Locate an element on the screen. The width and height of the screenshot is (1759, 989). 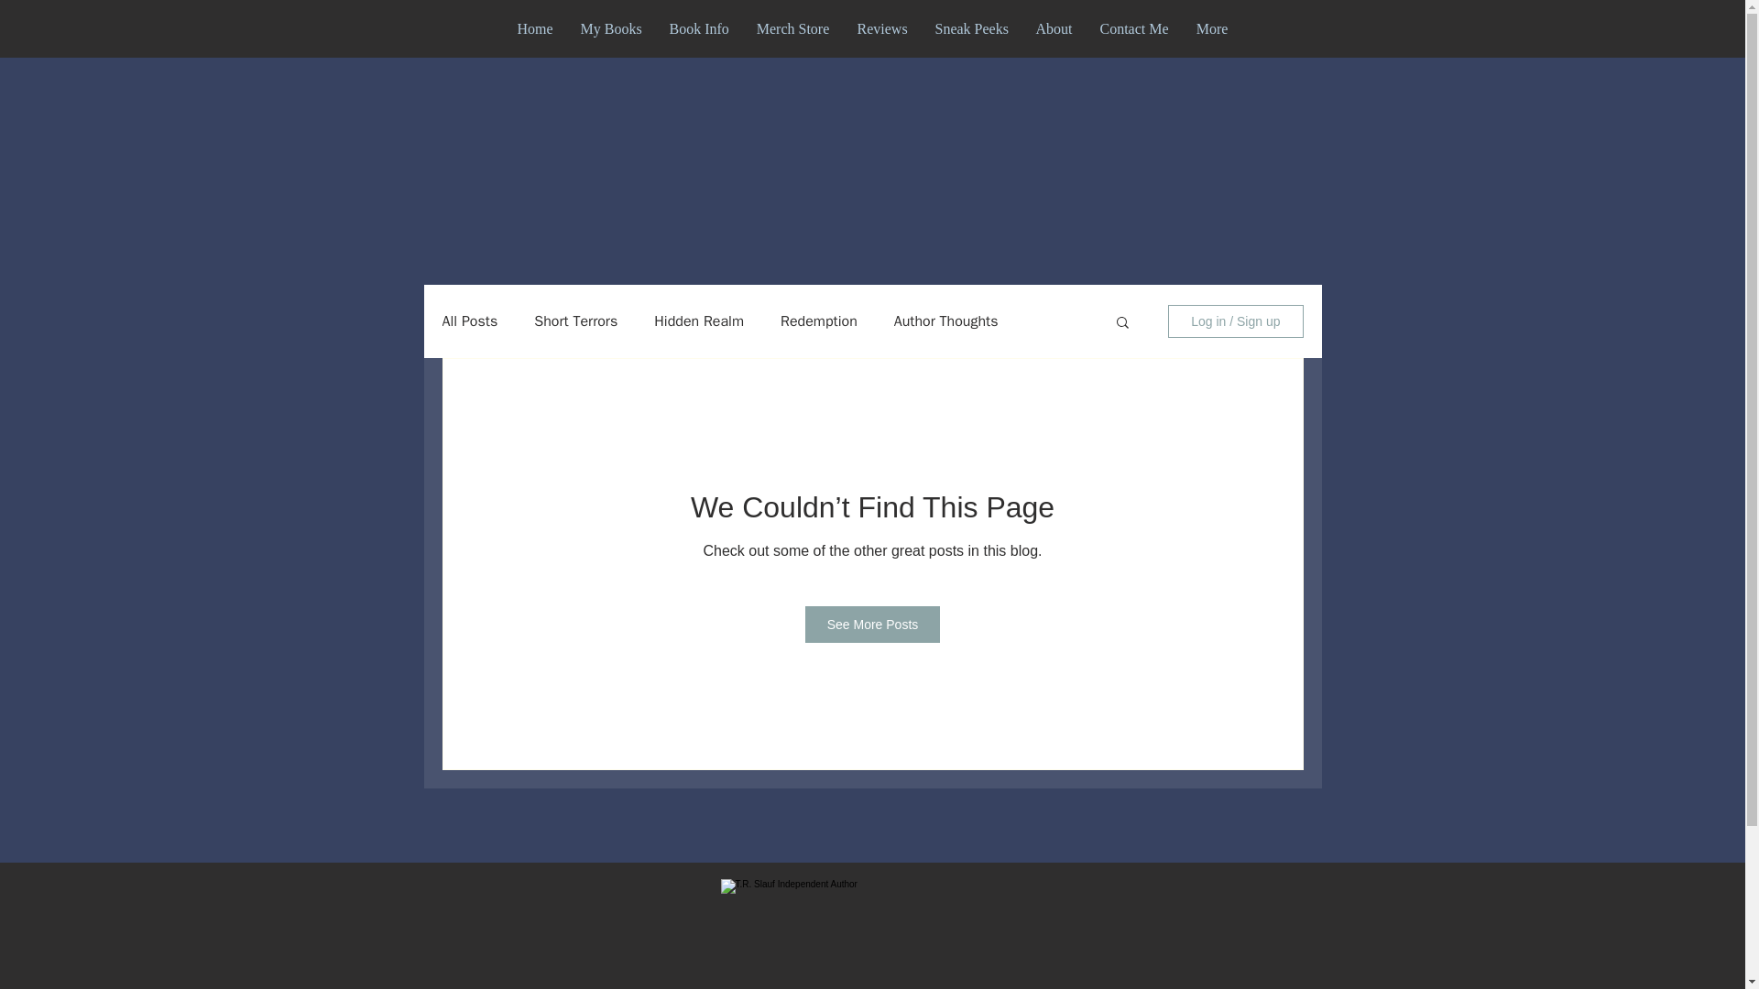
Hidden Realm is located at coordinates (699, 321).